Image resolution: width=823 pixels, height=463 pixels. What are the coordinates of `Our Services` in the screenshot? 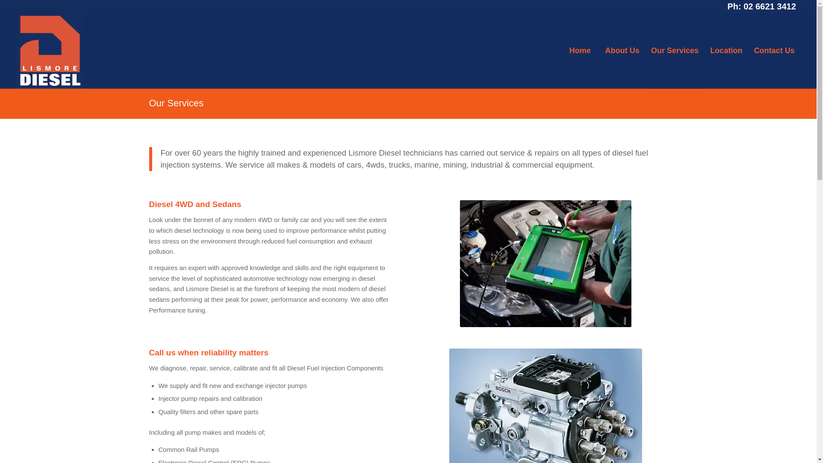 It's located at (675, 51).